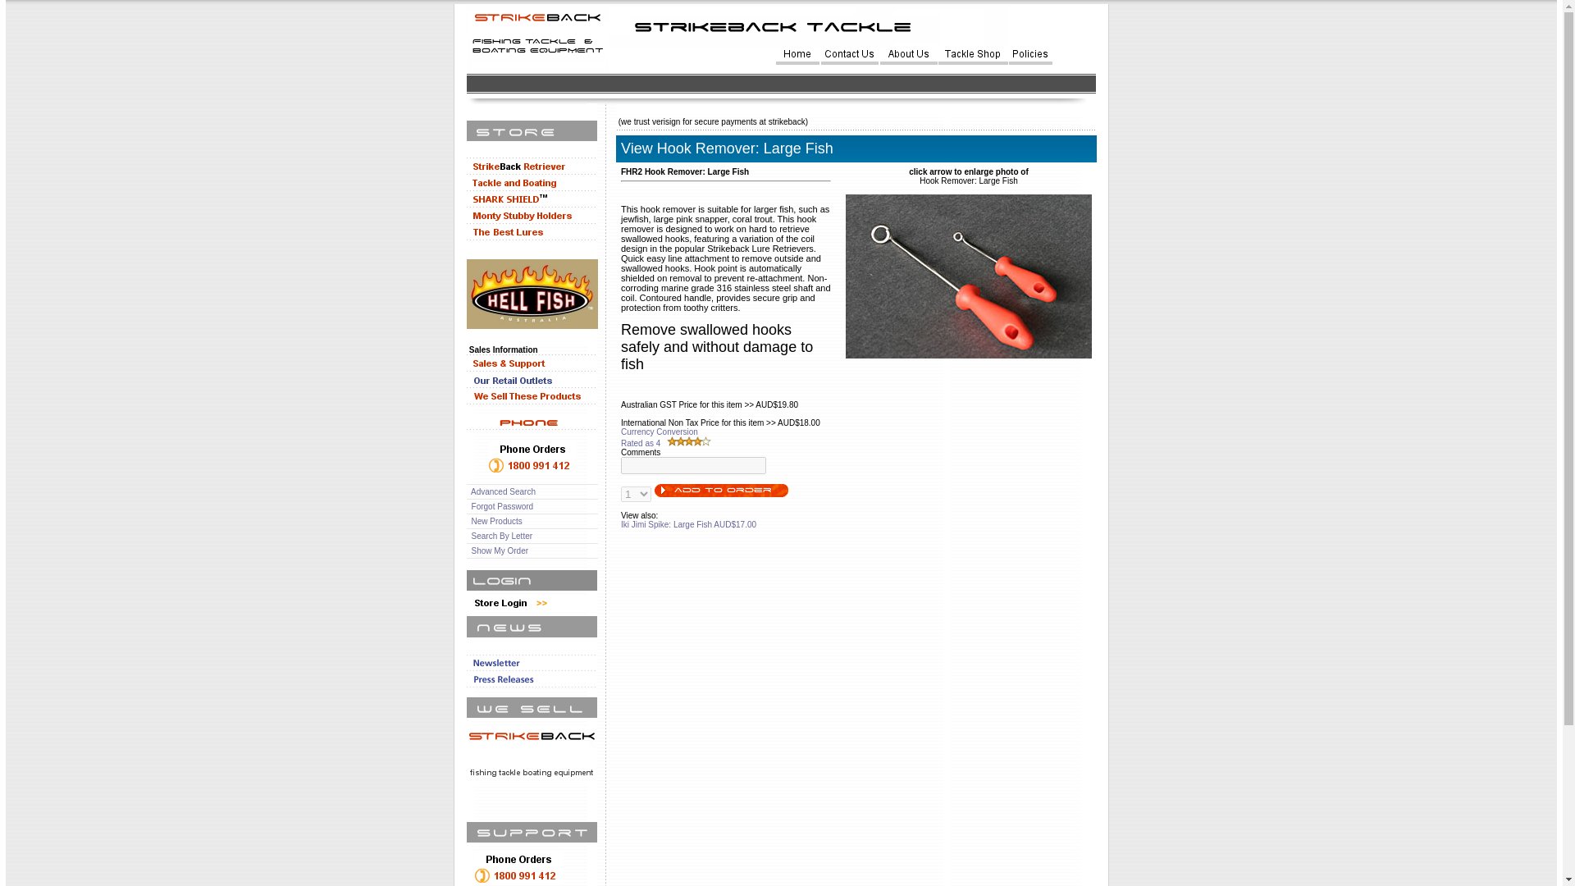  I want to click on Search By Letter, so click(501, 536).